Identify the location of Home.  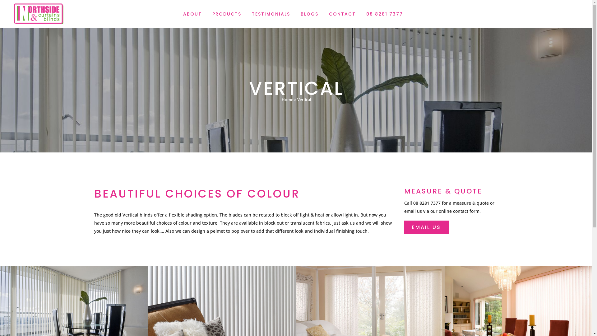
(287, 99).